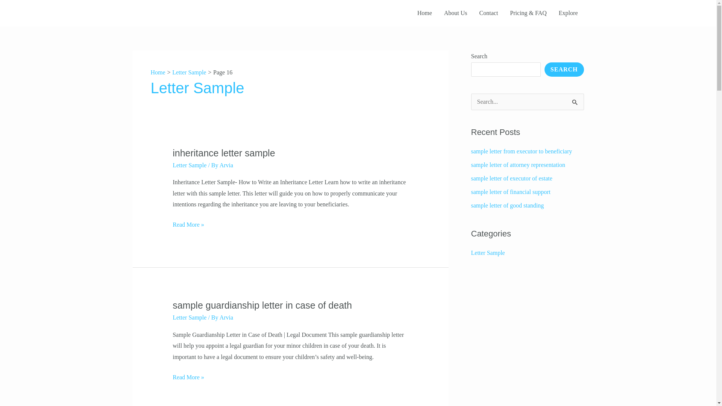 The width and height of the screenshot is (722, 406). I want to click on View all posts by Arvia, so click(226, 317).